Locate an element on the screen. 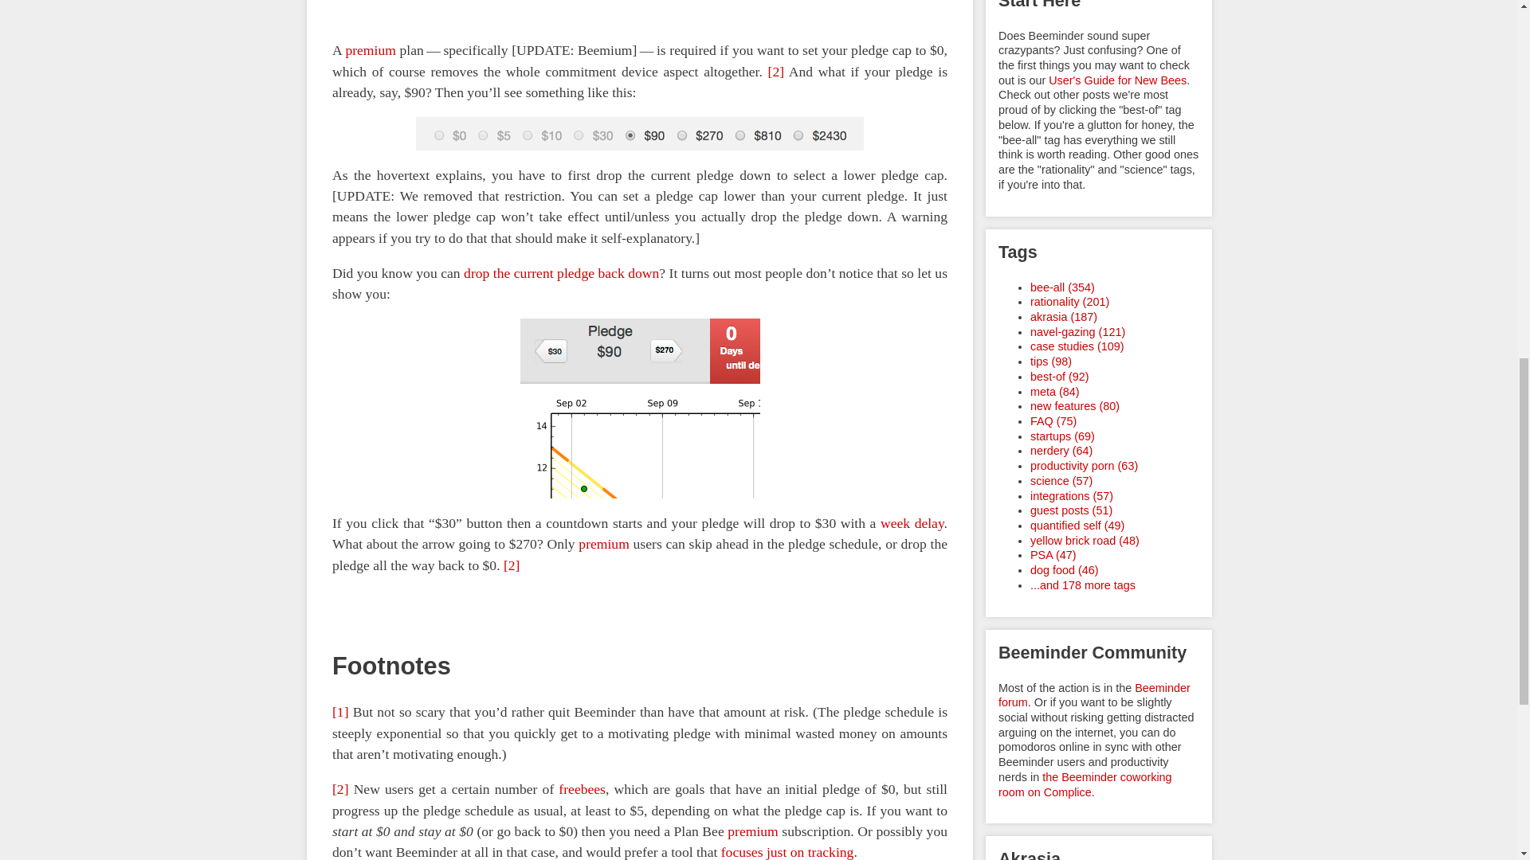 The height and width of the screenshot is (860, 1530). freebees is located at coordinates (582, 788).